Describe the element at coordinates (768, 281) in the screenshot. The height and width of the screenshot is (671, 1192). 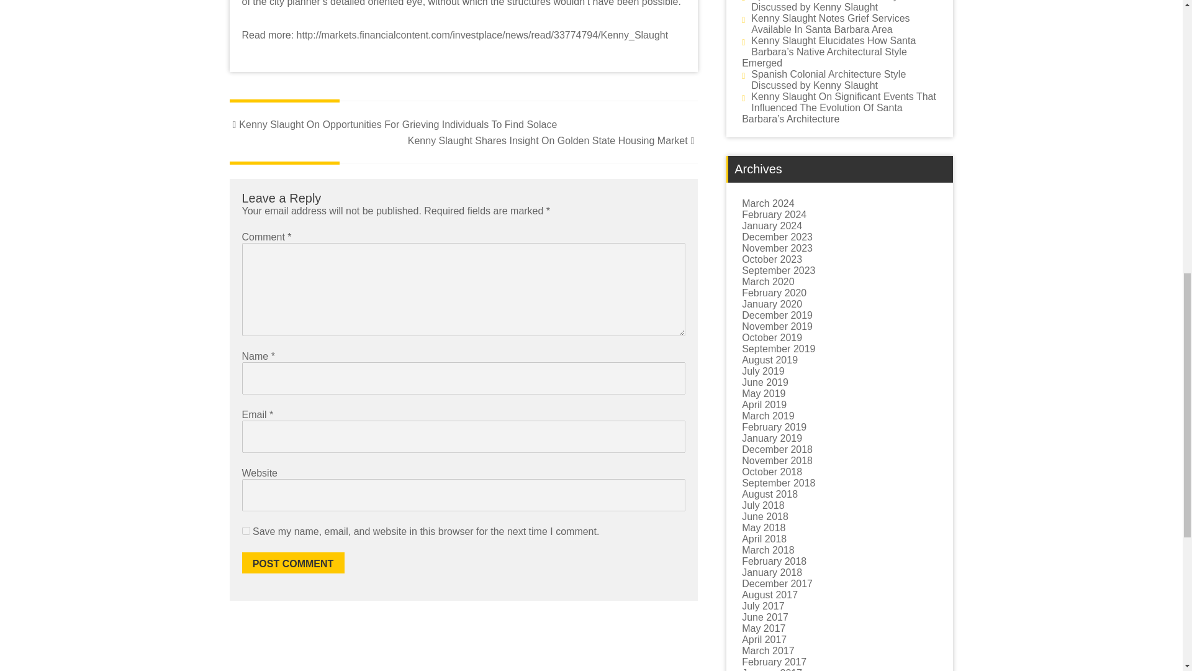
I see `March 2020` at that location.